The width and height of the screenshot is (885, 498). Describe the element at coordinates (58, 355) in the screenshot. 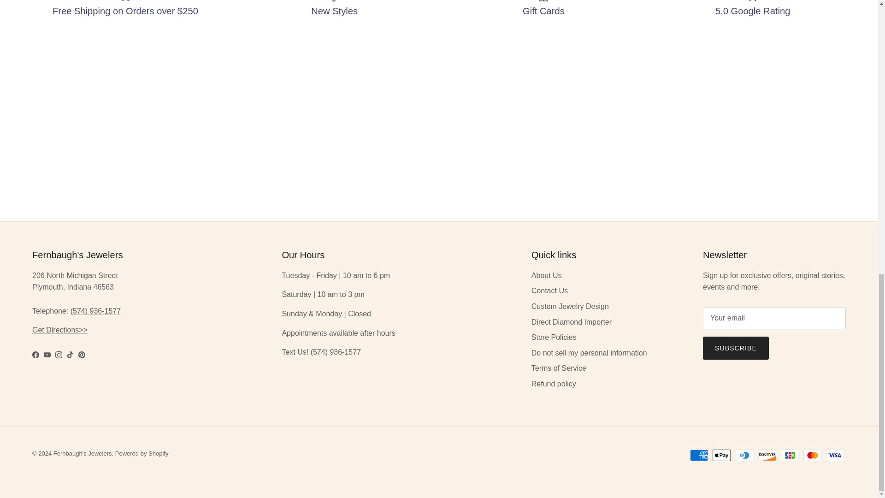

I see `Fernbaugh's Jewelers on Instagram` at that location.